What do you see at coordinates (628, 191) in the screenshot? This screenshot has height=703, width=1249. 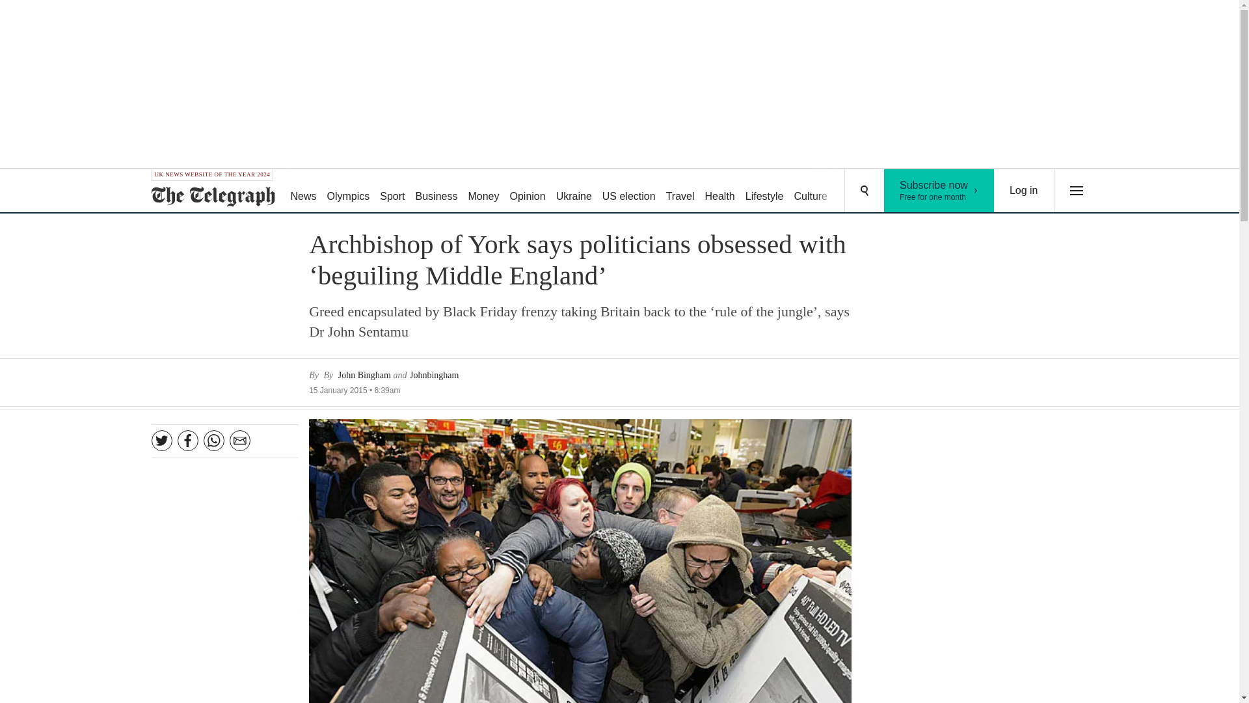 I see `US election` at bounding box center [628, 191].